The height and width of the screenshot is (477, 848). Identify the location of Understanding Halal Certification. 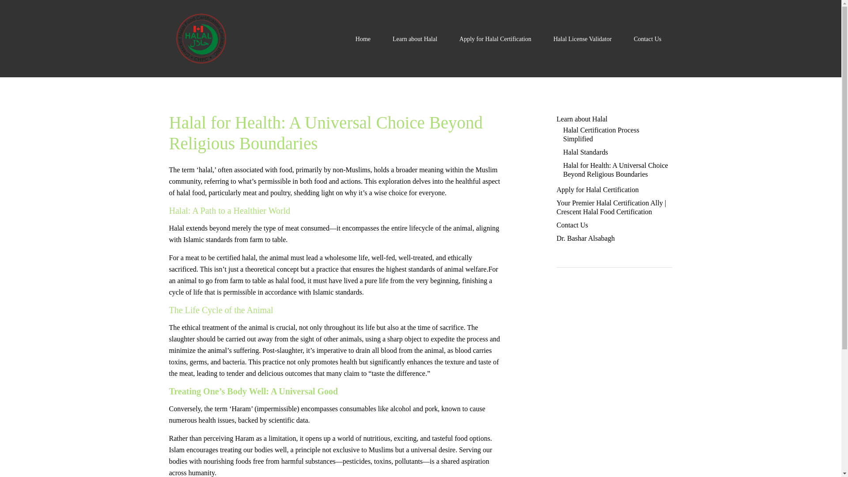
(582, 119).